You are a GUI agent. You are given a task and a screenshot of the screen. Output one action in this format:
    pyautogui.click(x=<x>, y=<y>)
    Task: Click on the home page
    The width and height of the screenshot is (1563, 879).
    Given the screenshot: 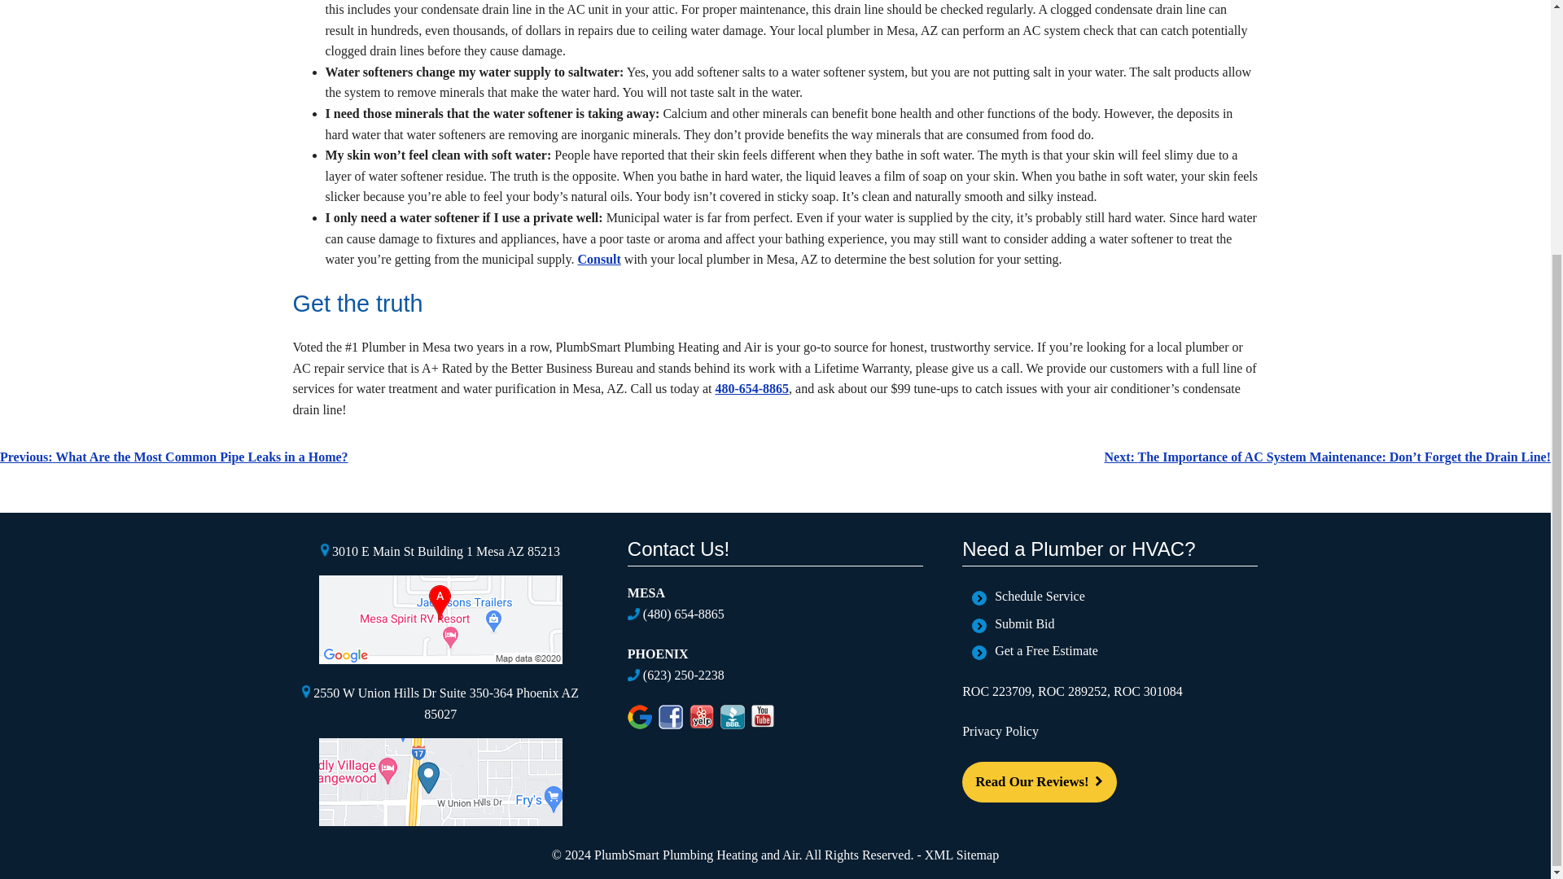 What is the action you would take?
    pyautogui.click(x=599, y=259)
    